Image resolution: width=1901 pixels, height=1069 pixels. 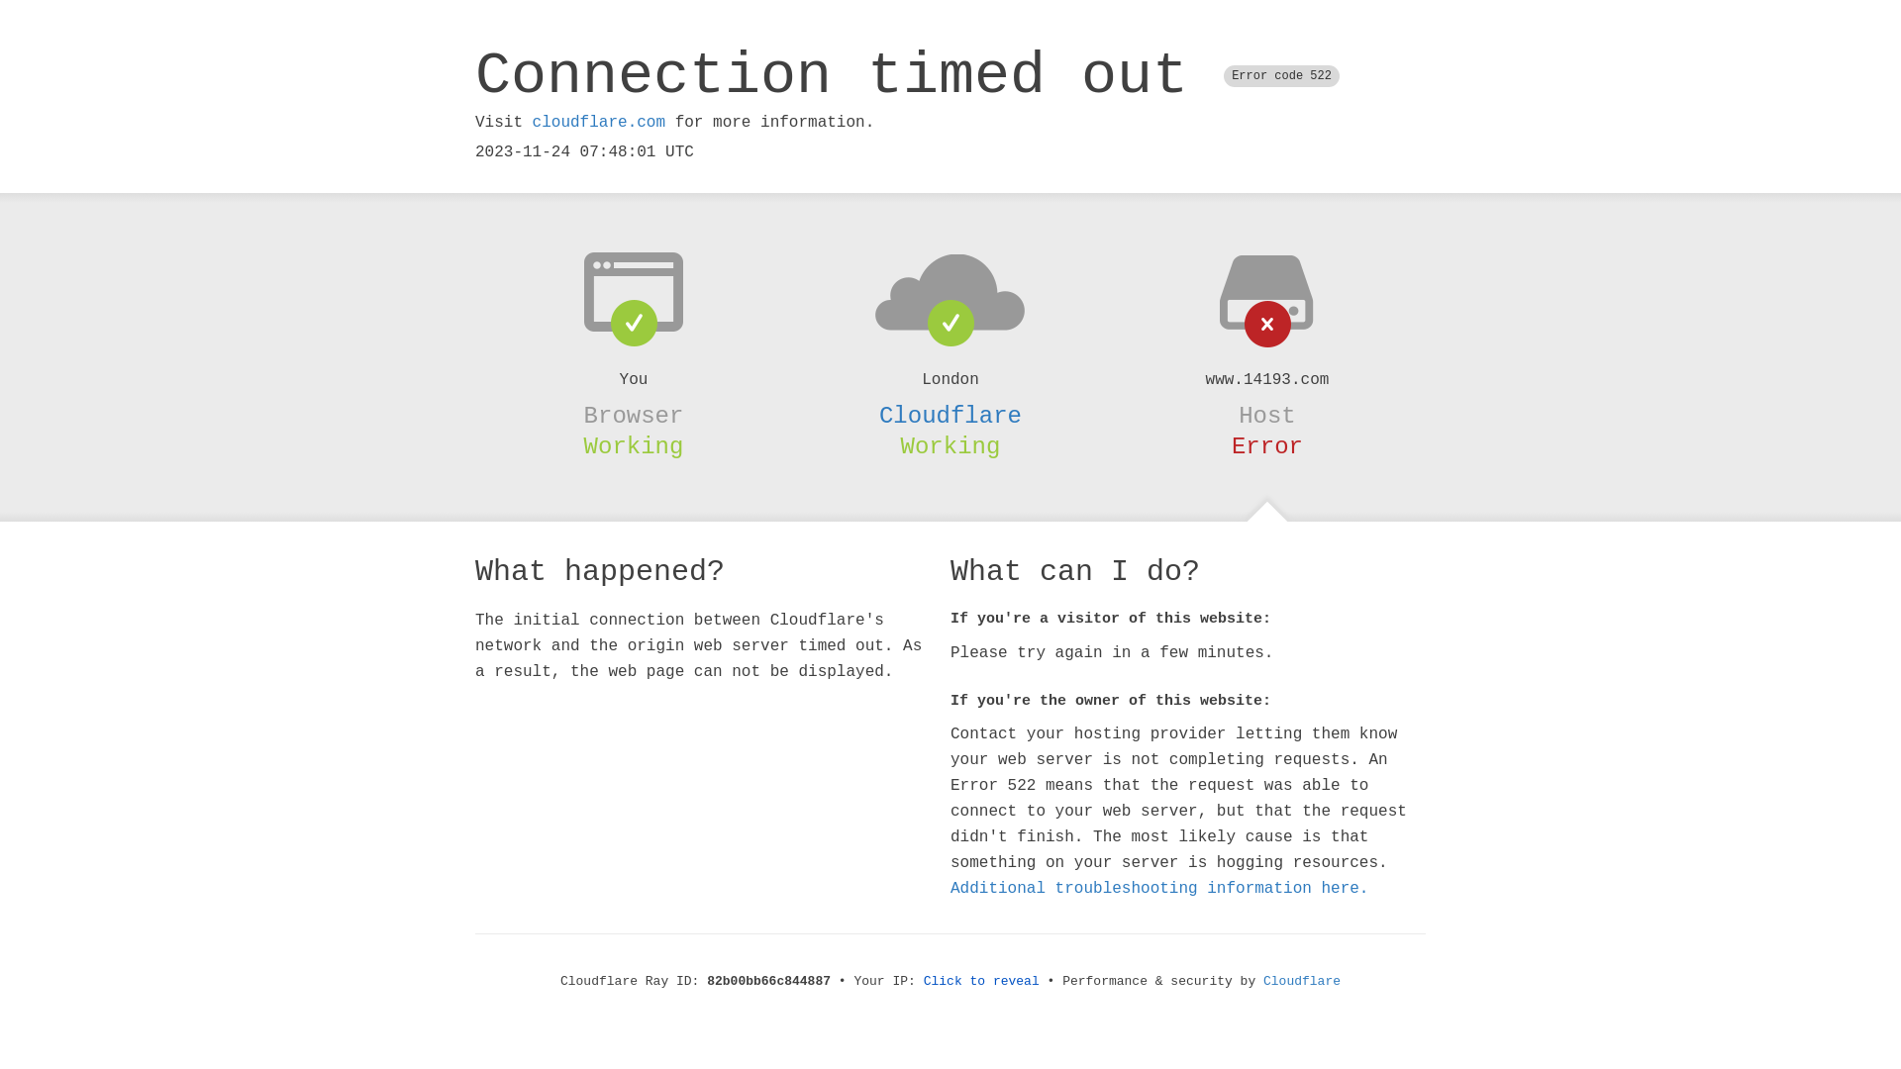 What do you see at coordinates (599, 123) in the screenshot?
I see `cloudflare.com` at bounding box center [599, 123].